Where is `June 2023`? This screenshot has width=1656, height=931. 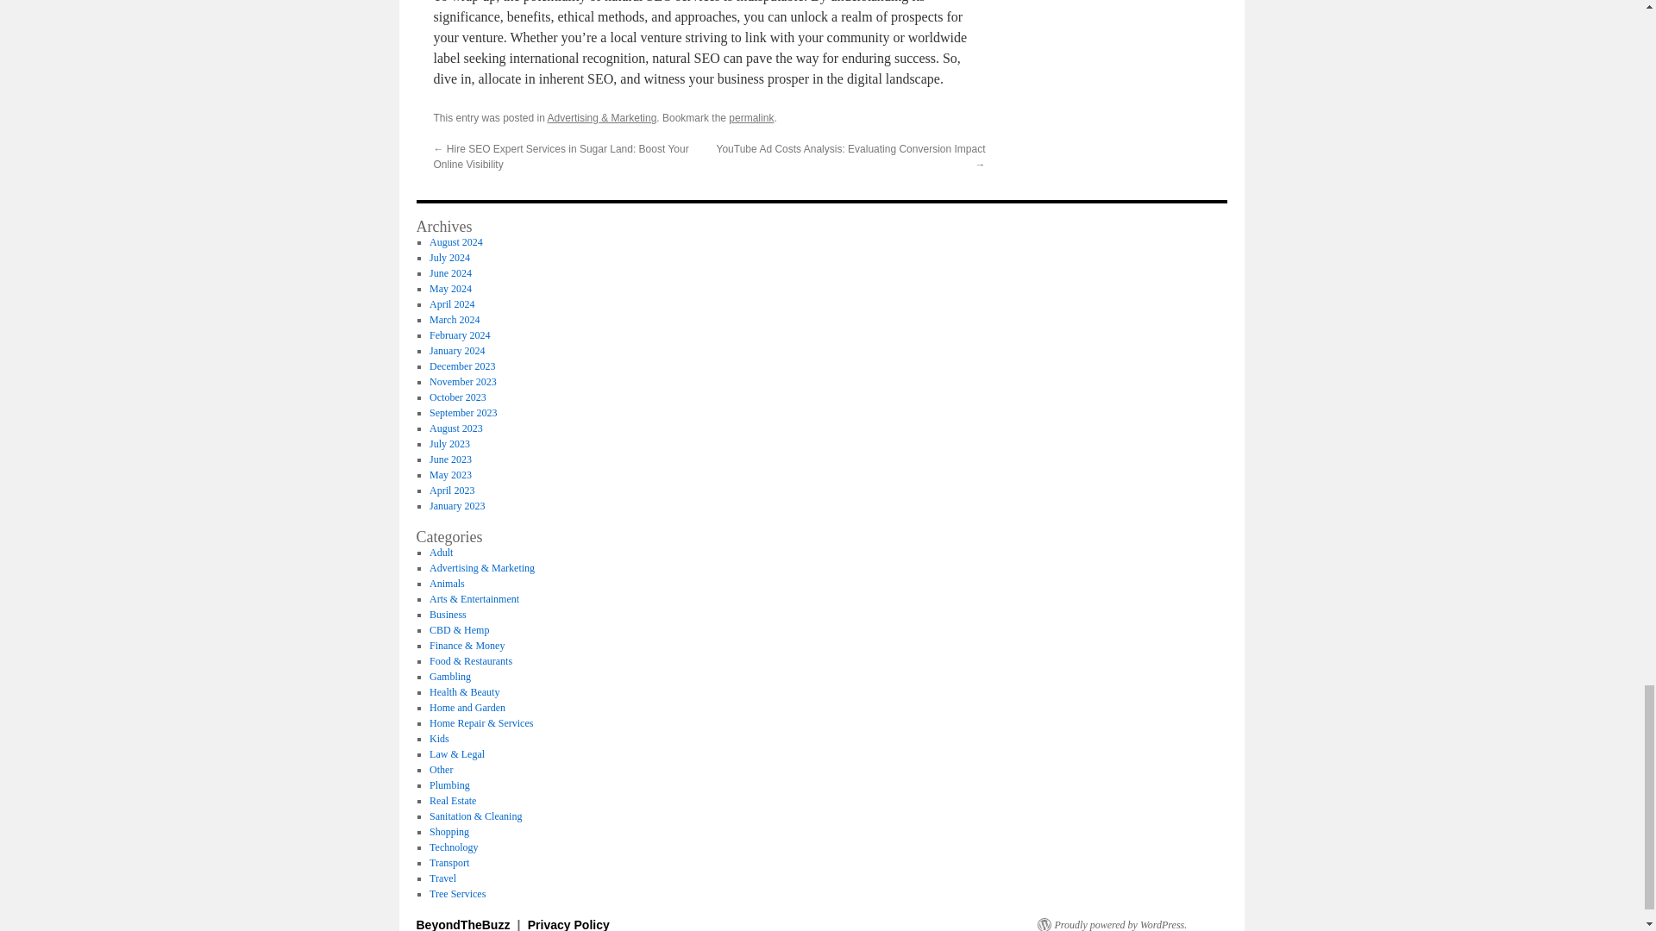 June 2023 is located at coordinates (450, 459).